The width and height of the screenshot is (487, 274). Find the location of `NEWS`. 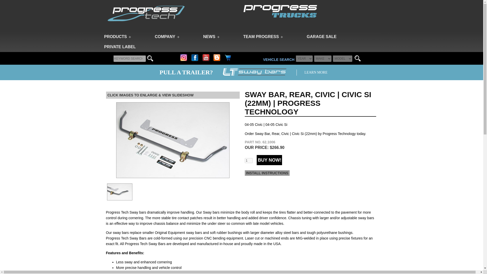

NEWS is located at coordinates (211, 37).